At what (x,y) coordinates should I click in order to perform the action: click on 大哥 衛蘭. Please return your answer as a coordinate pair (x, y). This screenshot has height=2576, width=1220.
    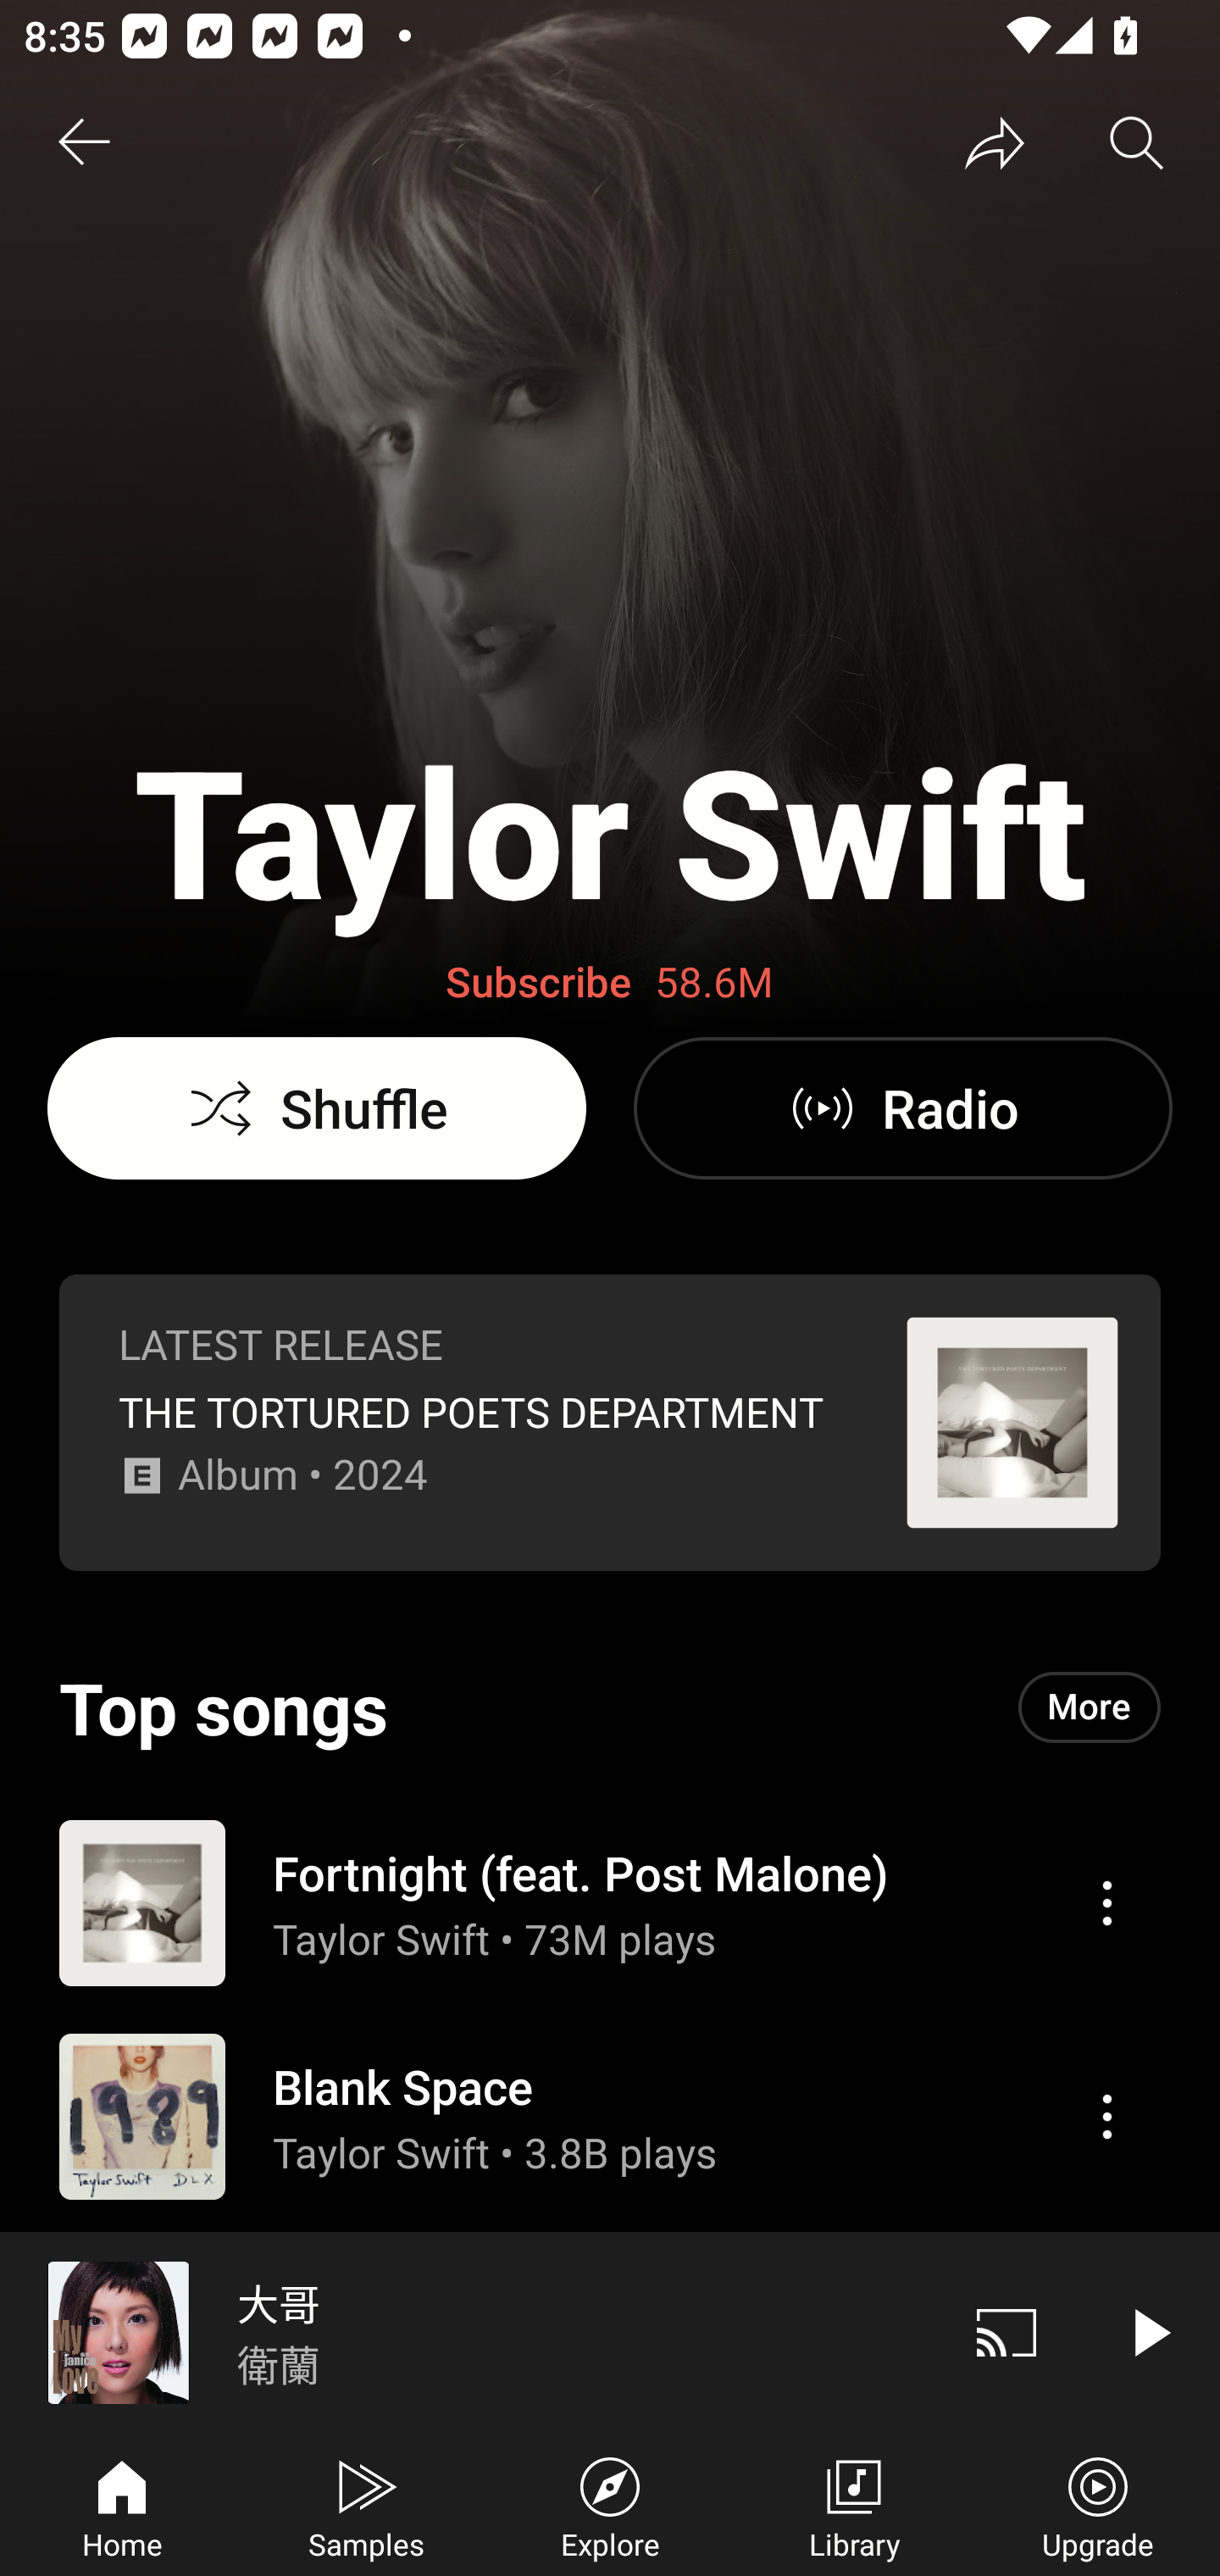
    Looking at the image, I should click on (468, 2332).